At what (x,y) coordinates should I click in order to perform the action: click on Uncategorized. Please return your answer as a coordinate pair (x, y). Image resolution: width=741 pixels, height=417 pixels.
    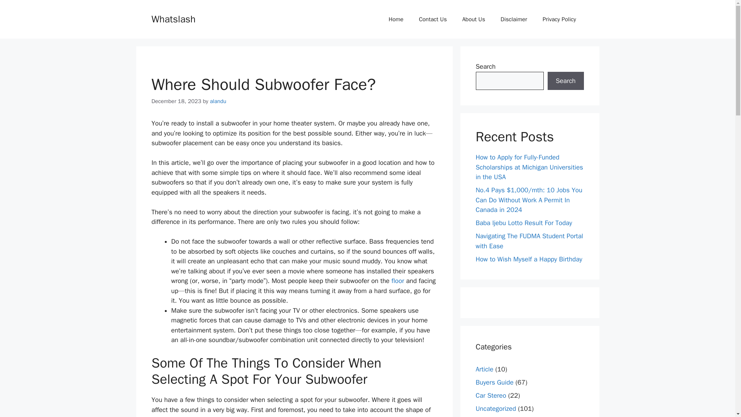
    Looking at the image, I should click on (496, 409).